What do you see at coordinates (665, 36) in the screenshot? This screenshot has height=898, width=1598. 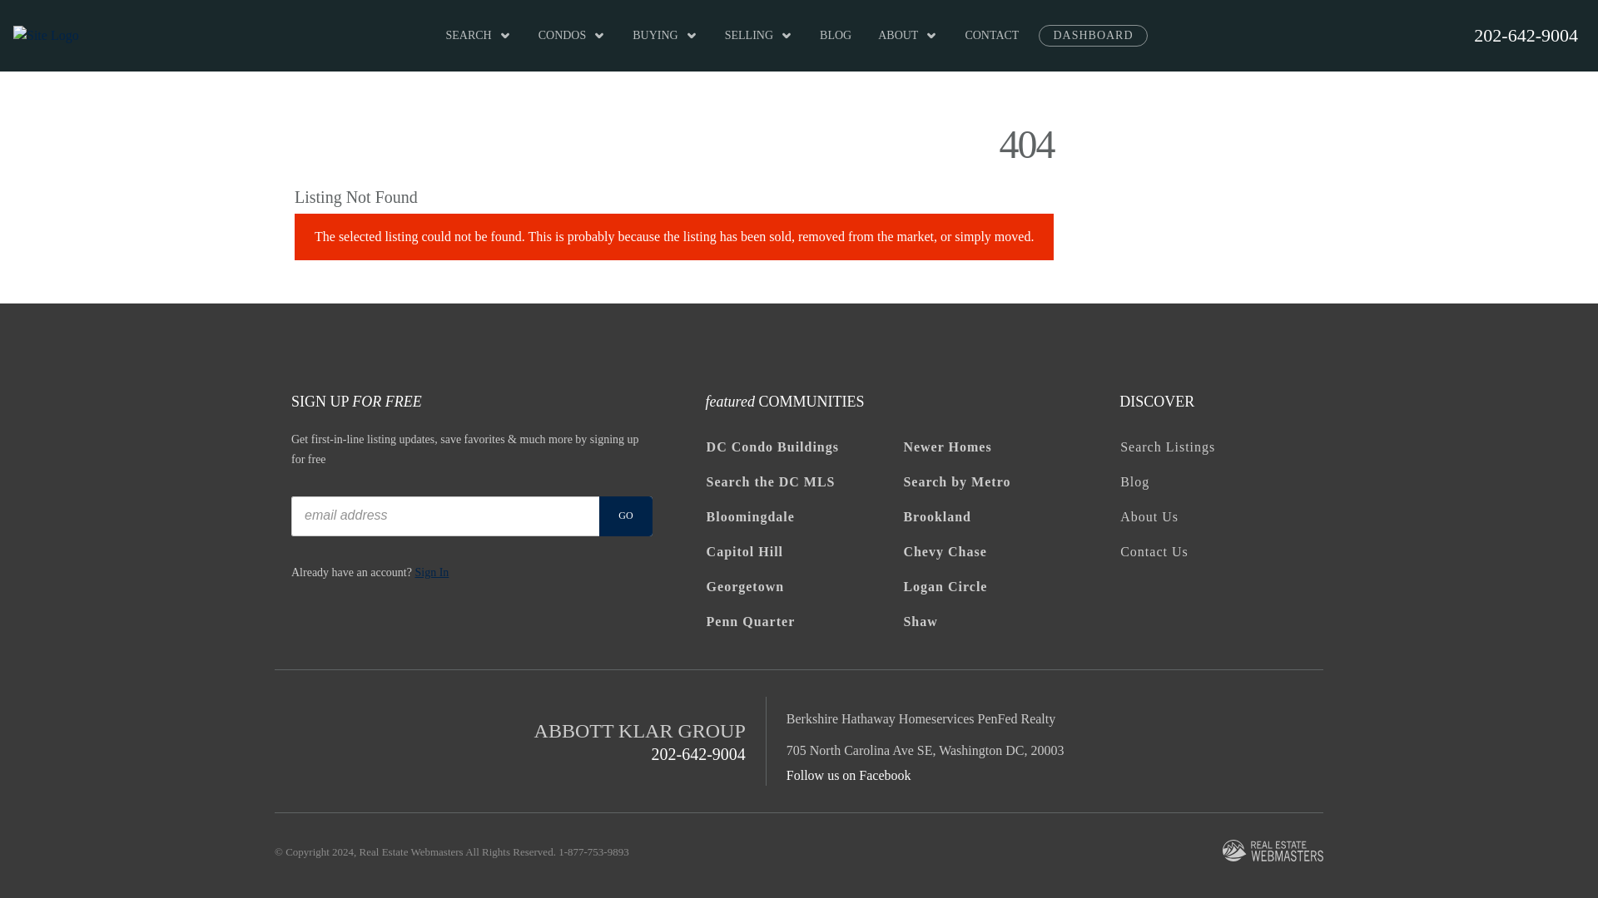 I see `BUYING` at bounding box center [665, 36].